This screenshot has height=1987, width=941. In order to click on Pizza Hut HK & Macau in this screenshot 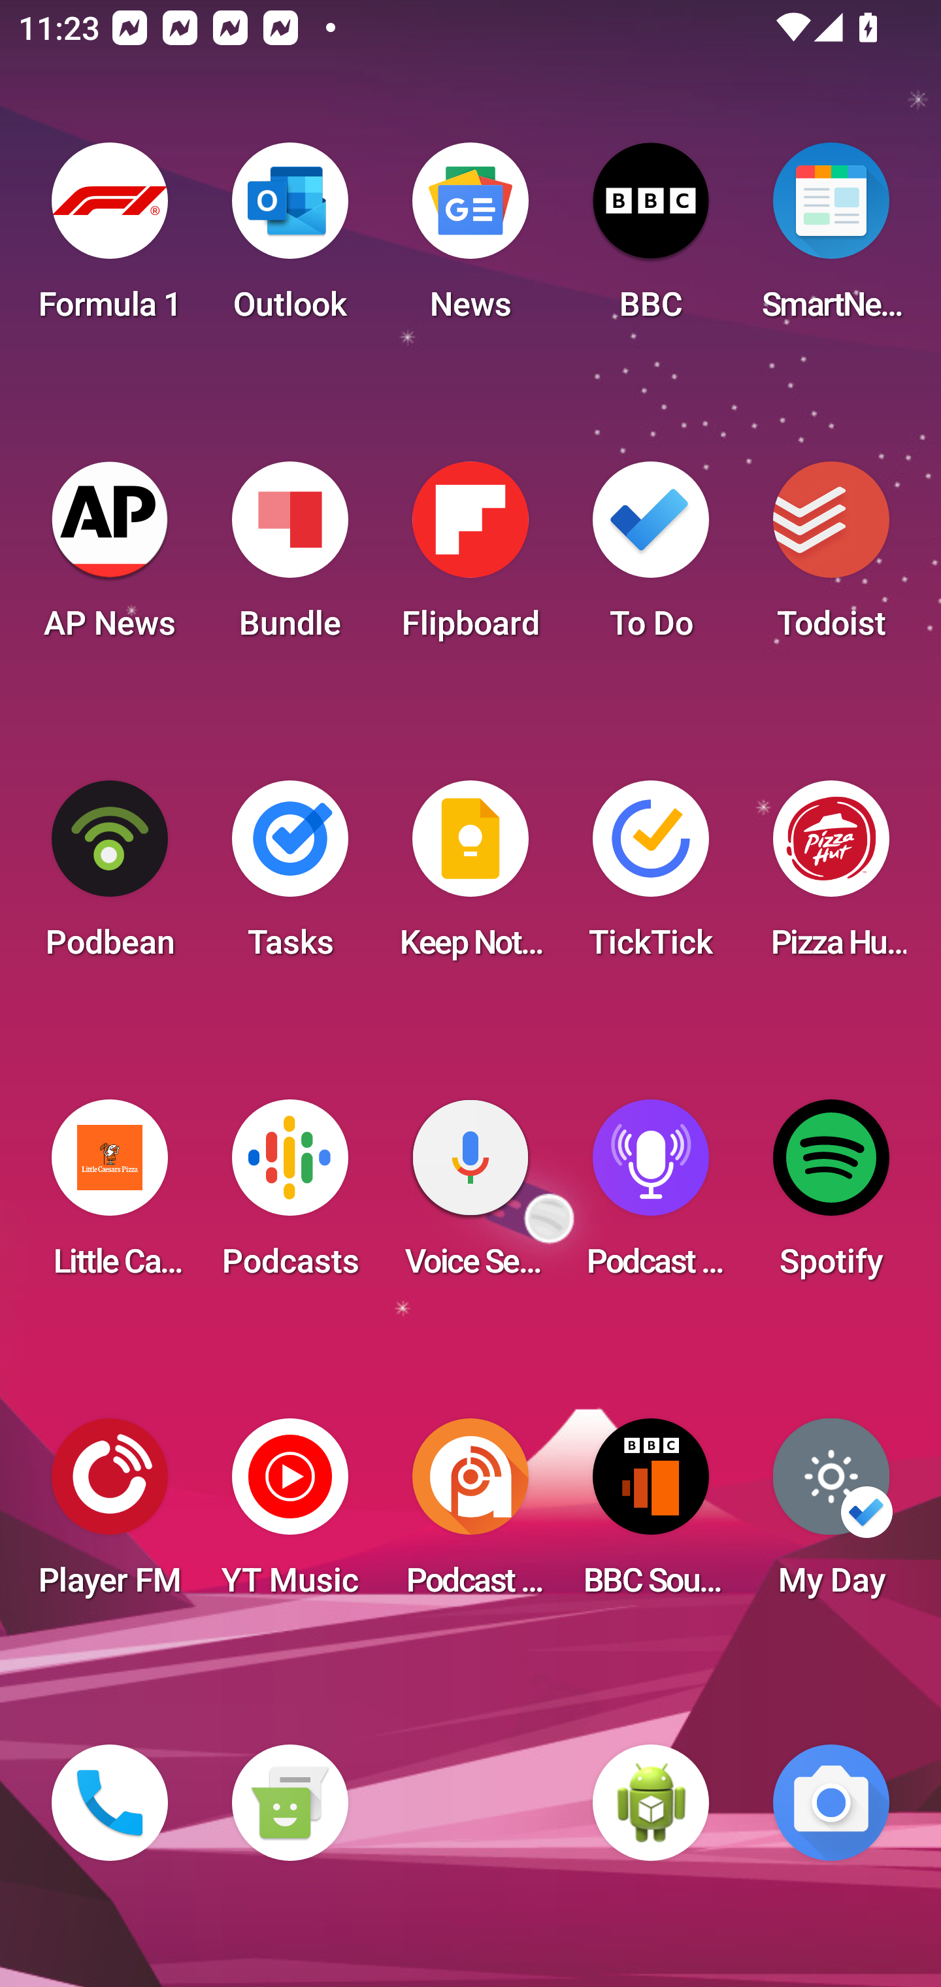, I will do `click(831, 877)`.